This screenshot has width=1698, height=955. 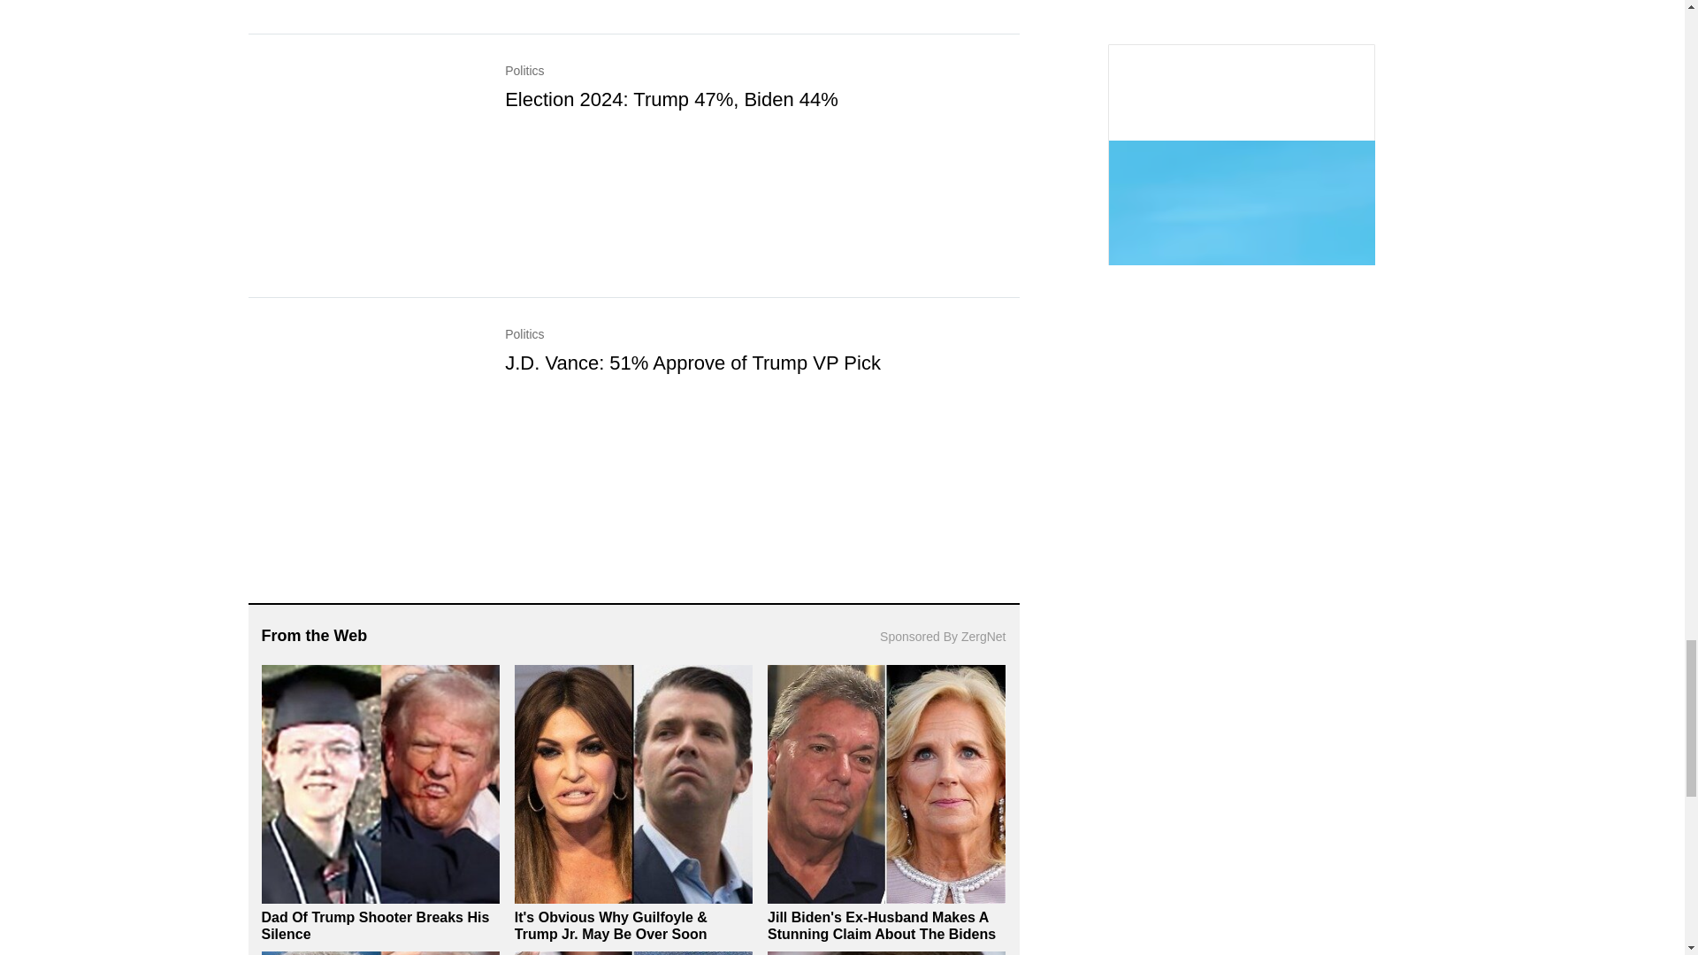 What do you see at coordinates (375, 925) in the screenshot?
I see `Dad Of Trump Shooter Breaks His Silence` at bounding box center [375, 925].